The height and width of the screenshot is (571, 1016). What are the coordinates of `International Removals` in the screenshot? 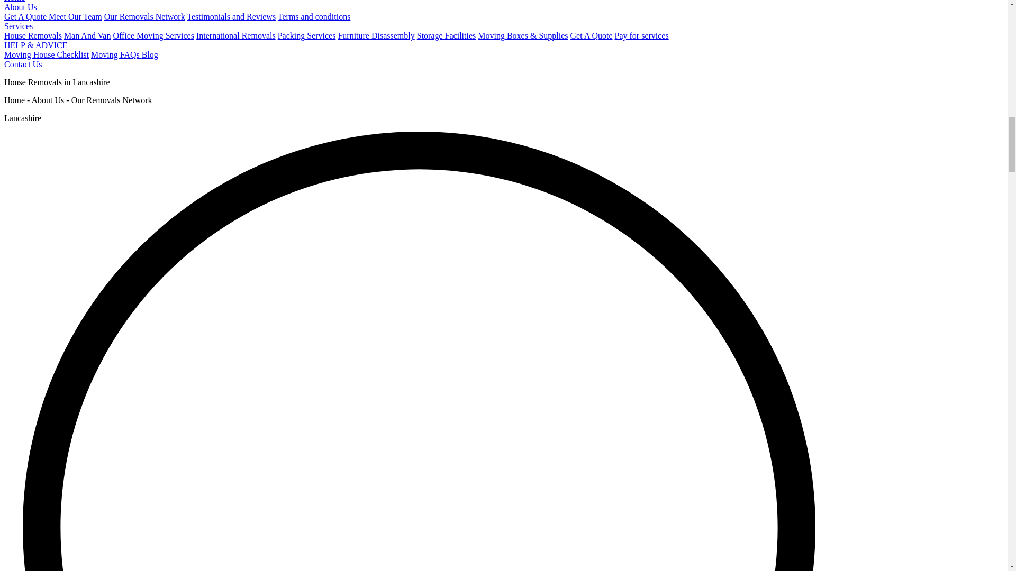 It's located at (235, 35).